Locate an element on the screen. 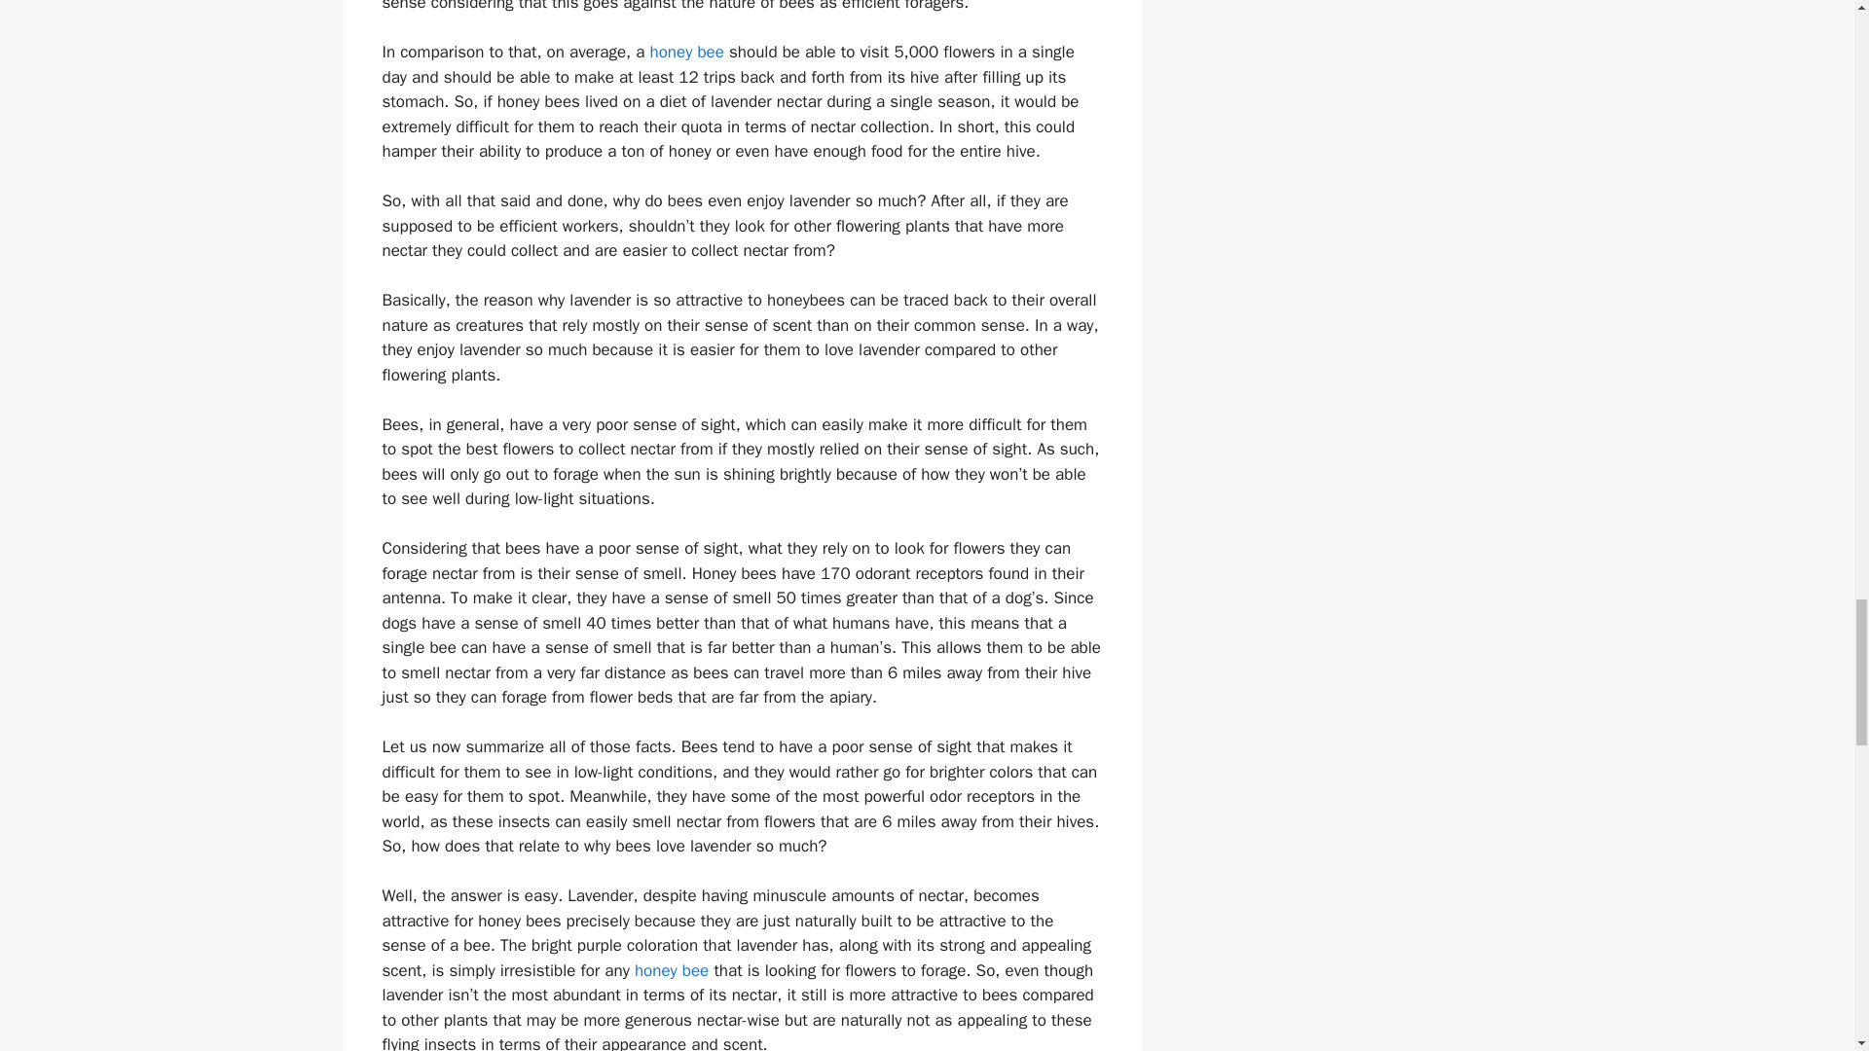  honey bee is located at coordinates (687, 52).